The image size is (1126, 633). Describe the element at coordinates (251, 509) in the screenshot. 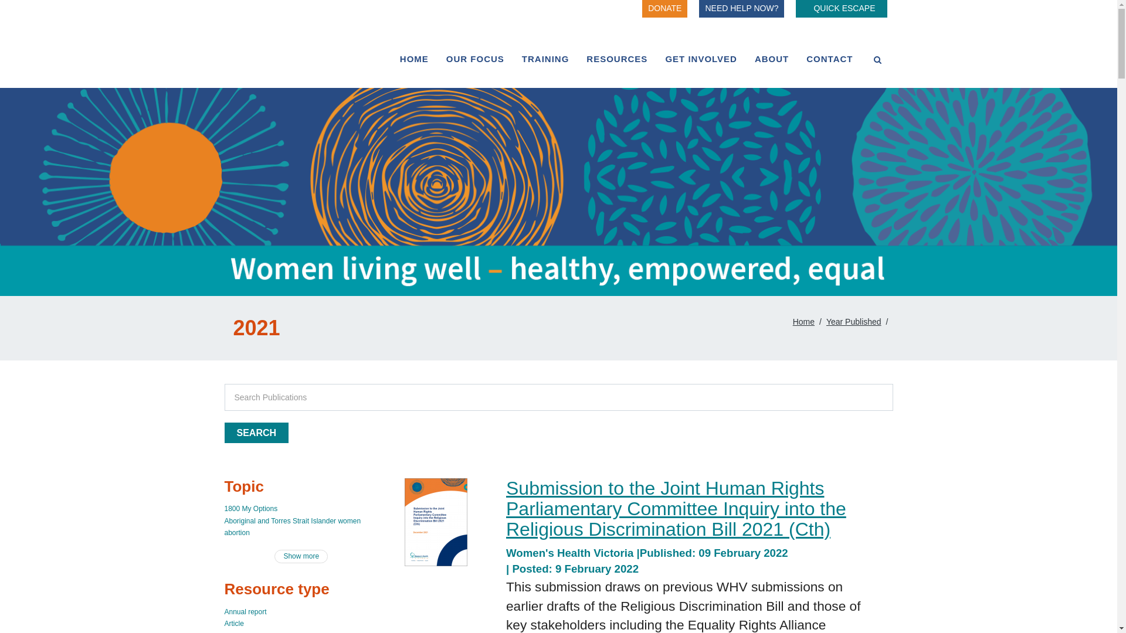

I see `1800 My Options` at that location.